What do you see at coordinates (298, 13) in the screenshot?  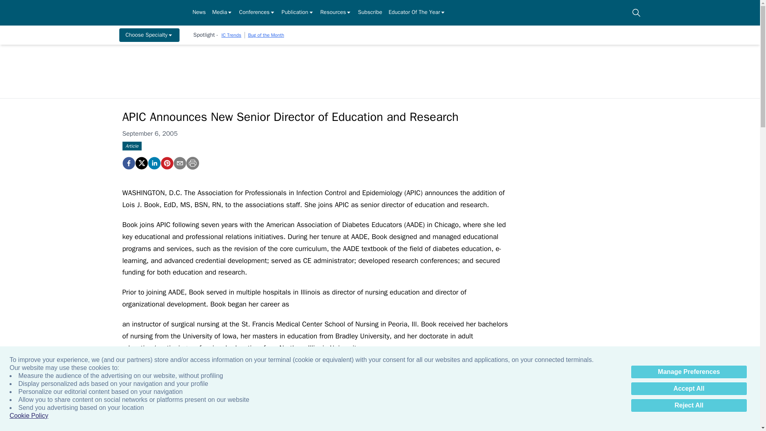 I see `Publication` at bounding box center [298, 13].